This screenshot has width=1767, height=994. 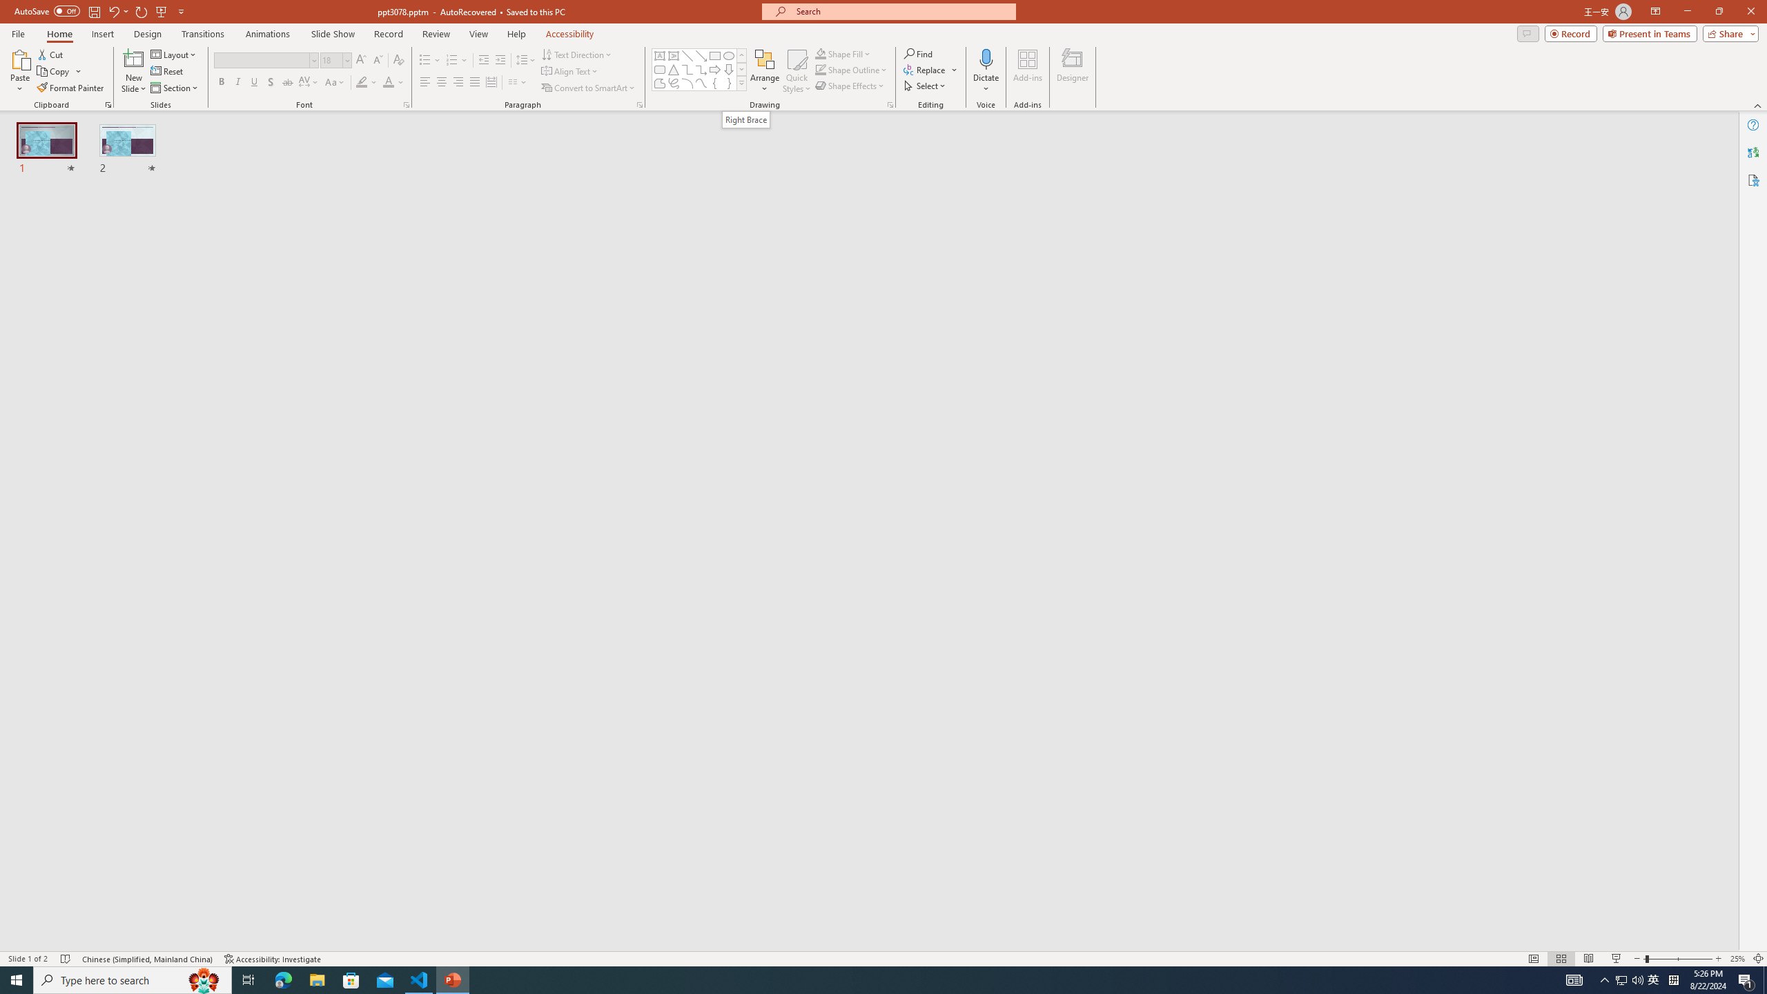 I want to click on Zoom 25%, so click(x=1737, y=959).